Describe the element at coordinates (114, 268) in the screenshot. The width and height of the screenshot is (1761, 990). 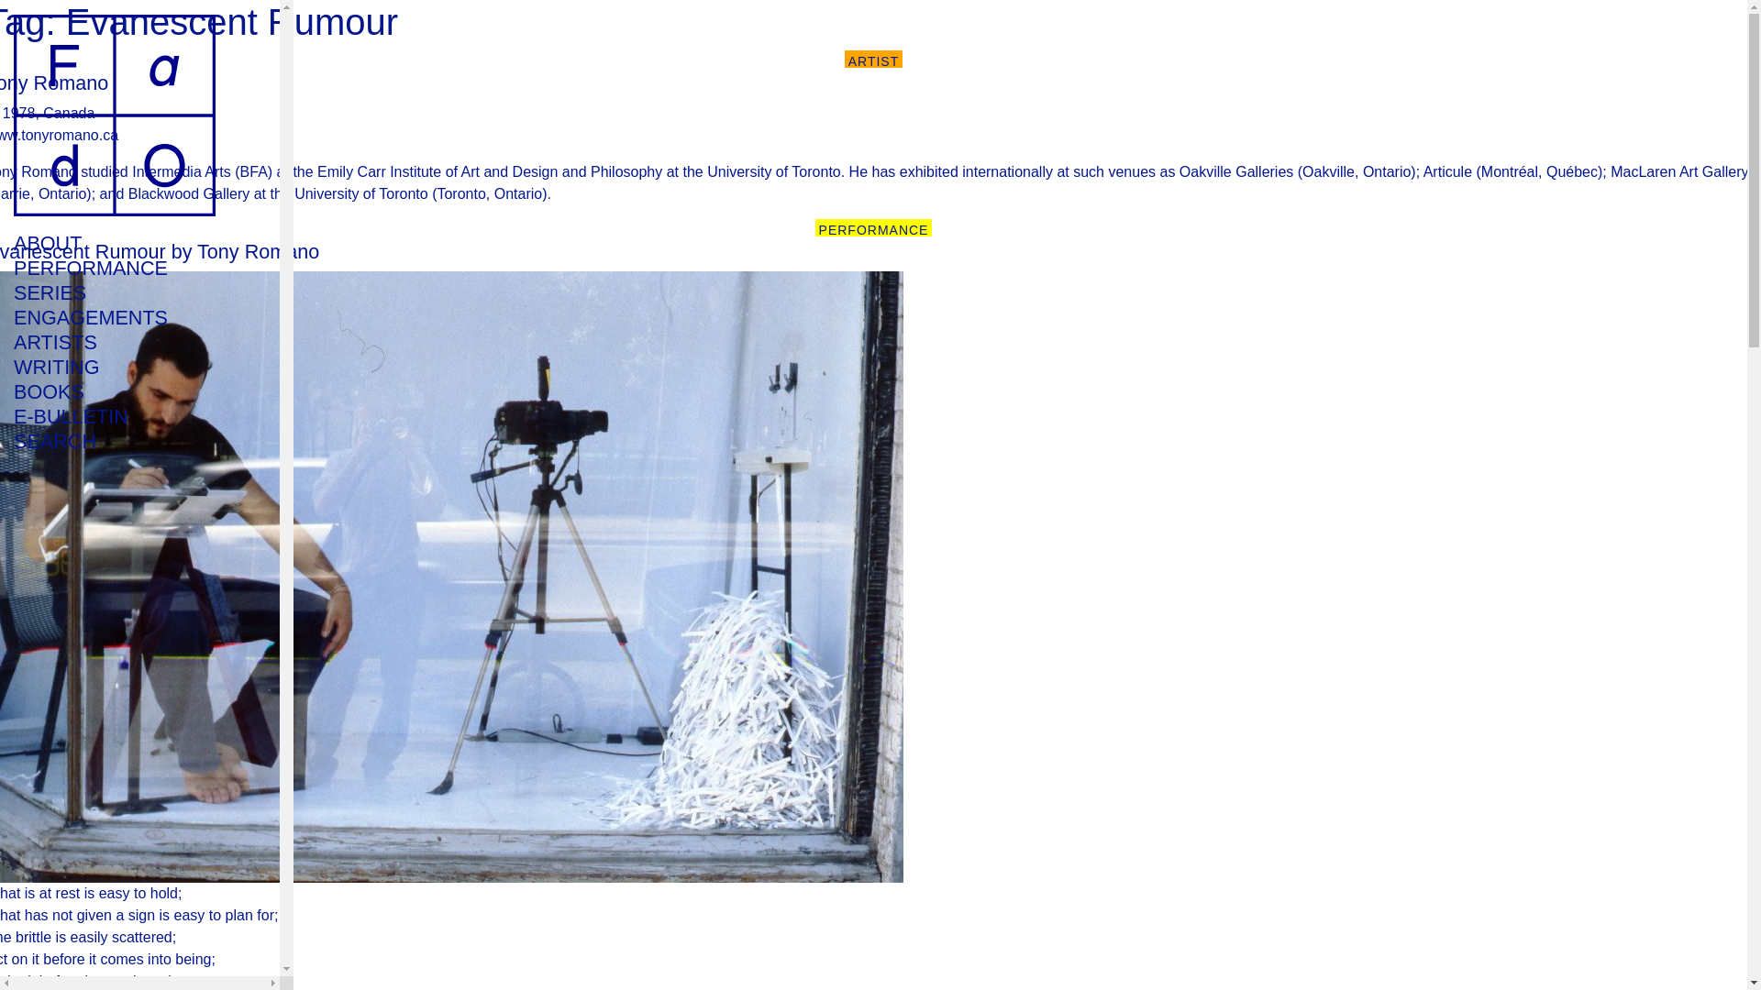
I see `PERFORMANCE` at that location.